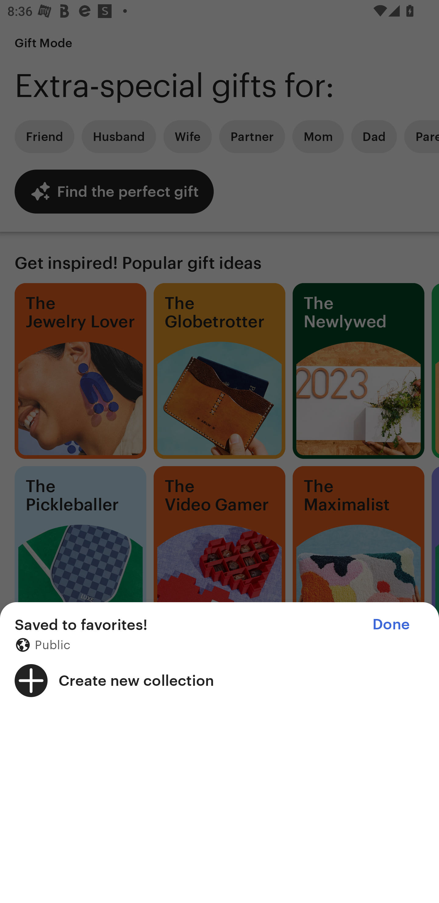  Describe the element at coordinates (220, 680) in the screenshot. I see `Create new collection` at that location.